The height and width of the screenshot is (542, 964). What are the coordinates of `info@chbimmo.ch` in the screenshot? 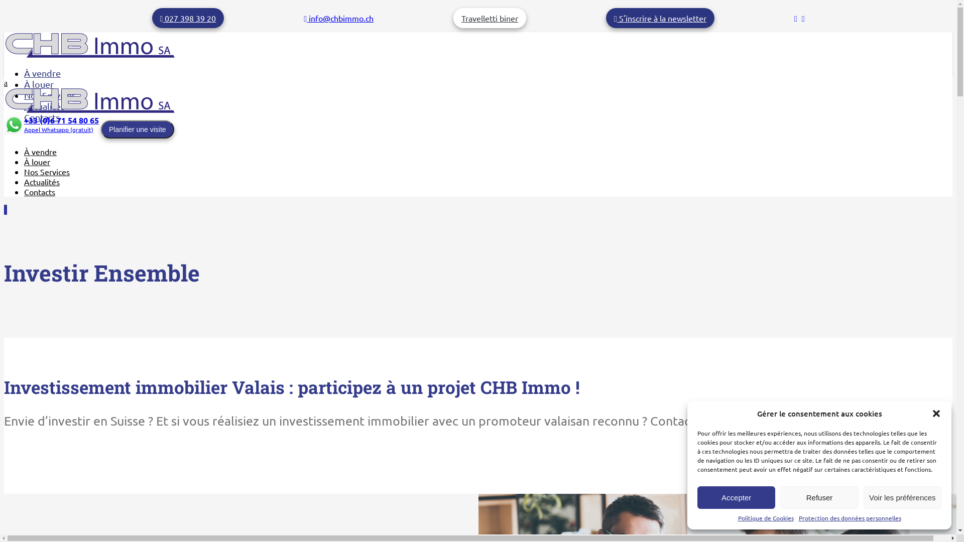 It's located at (338, 18).